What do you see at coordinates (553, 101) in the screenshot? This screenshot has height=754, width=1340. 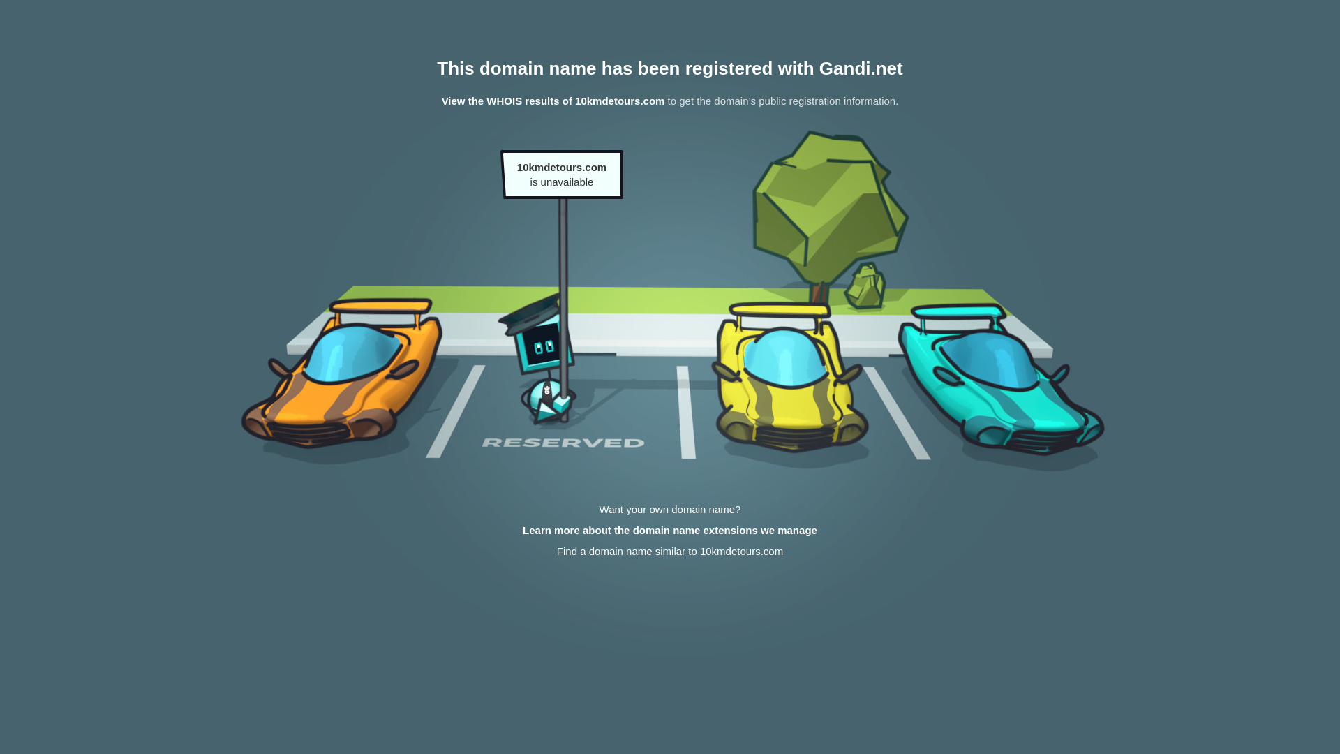 I see `View the WHOIS results of 10kmdetours.com` at bounding box center [553, 101].